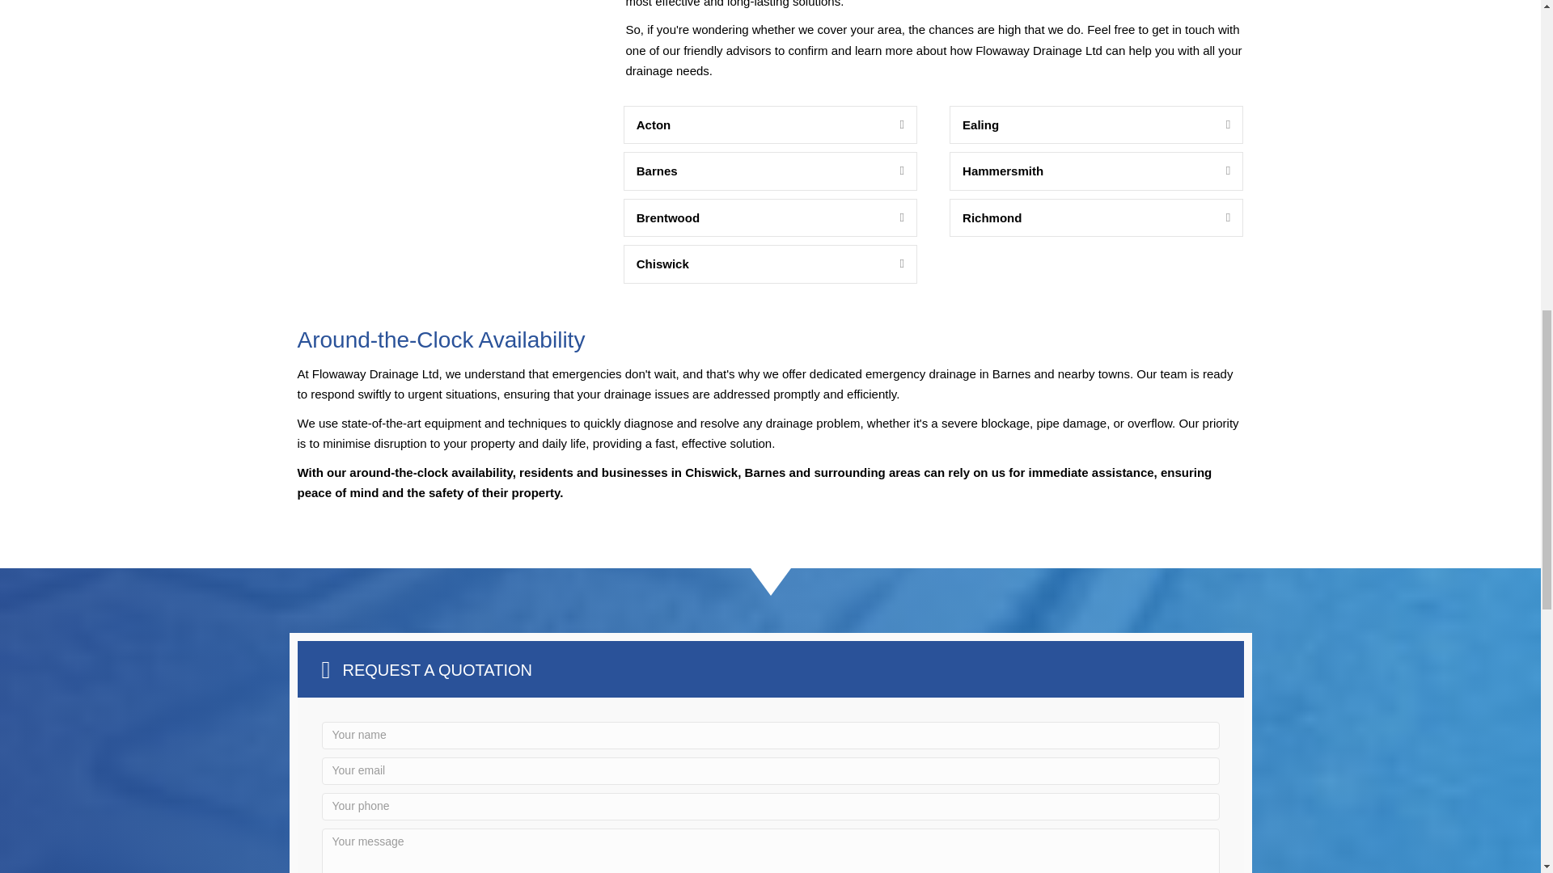  What do you see at coordinates (755, 124) in the screenshot?
I see `Acton` at bounding box center [755, 124].